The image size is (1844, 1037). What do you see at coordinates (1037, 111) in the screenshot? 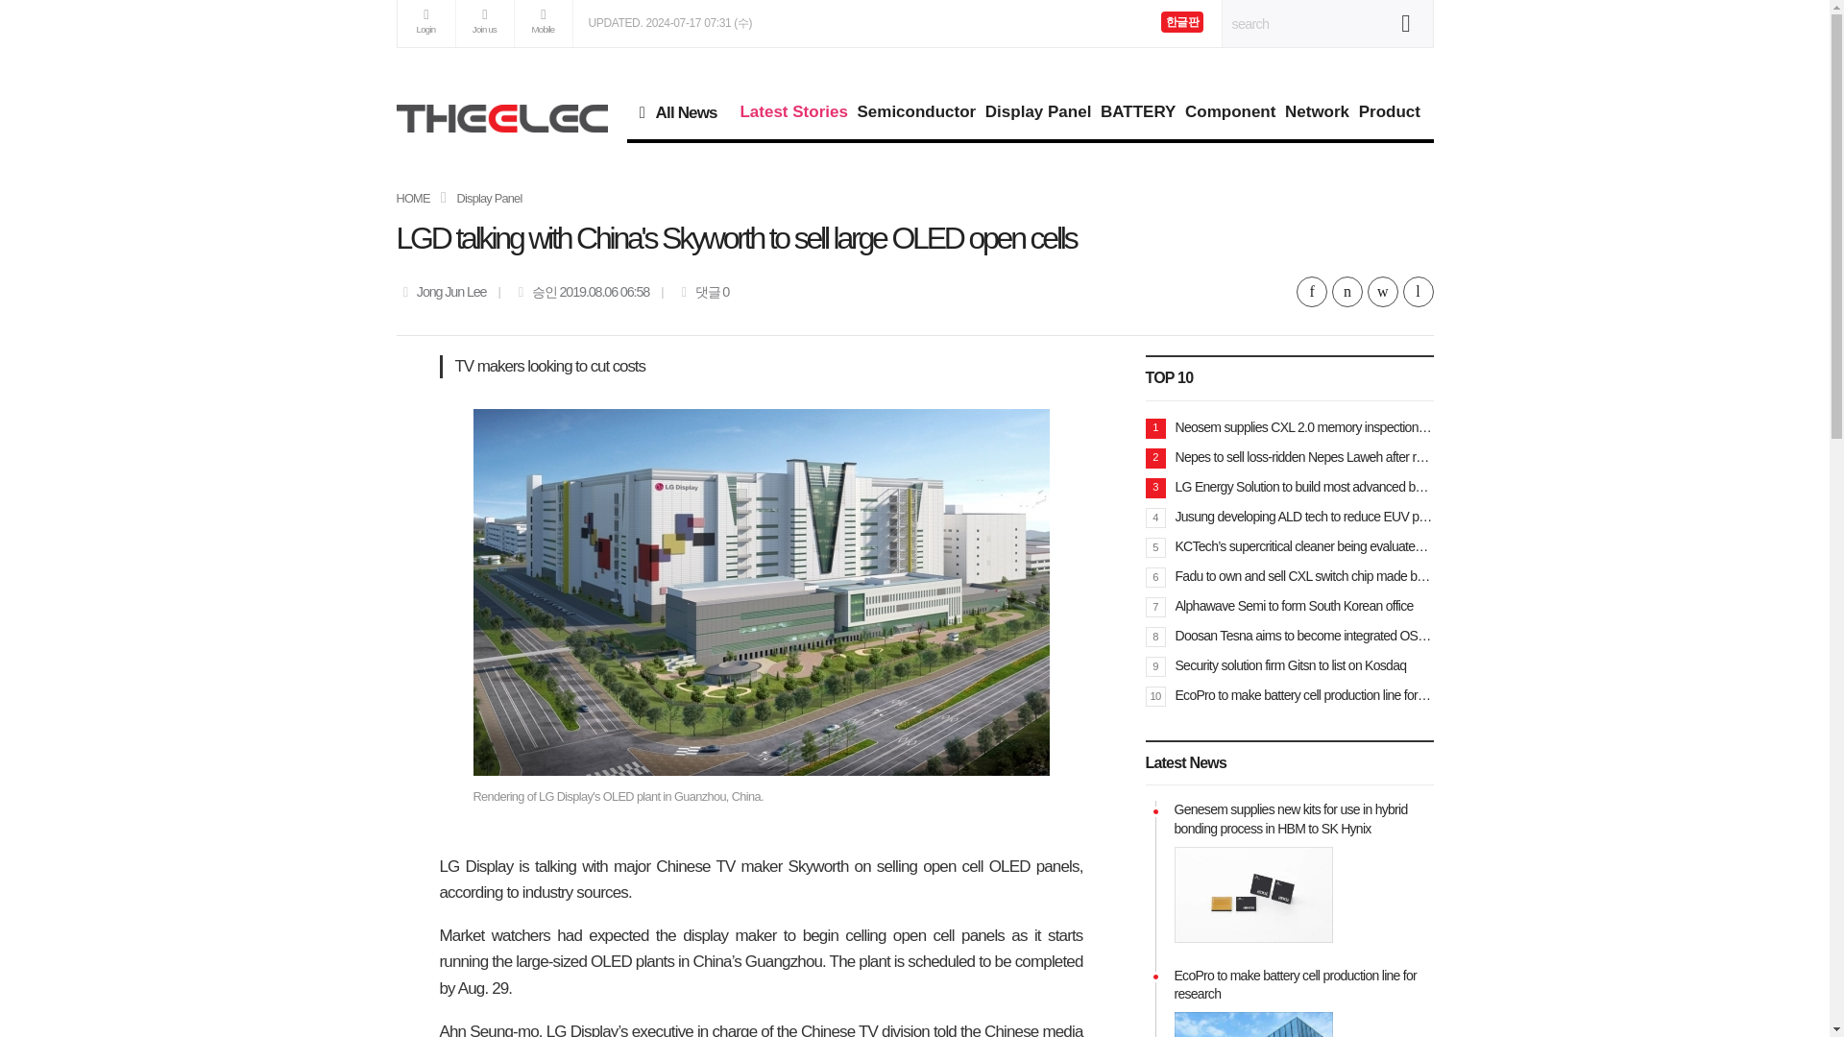
I see `Display Panel` at bounding box center [1037, 111].